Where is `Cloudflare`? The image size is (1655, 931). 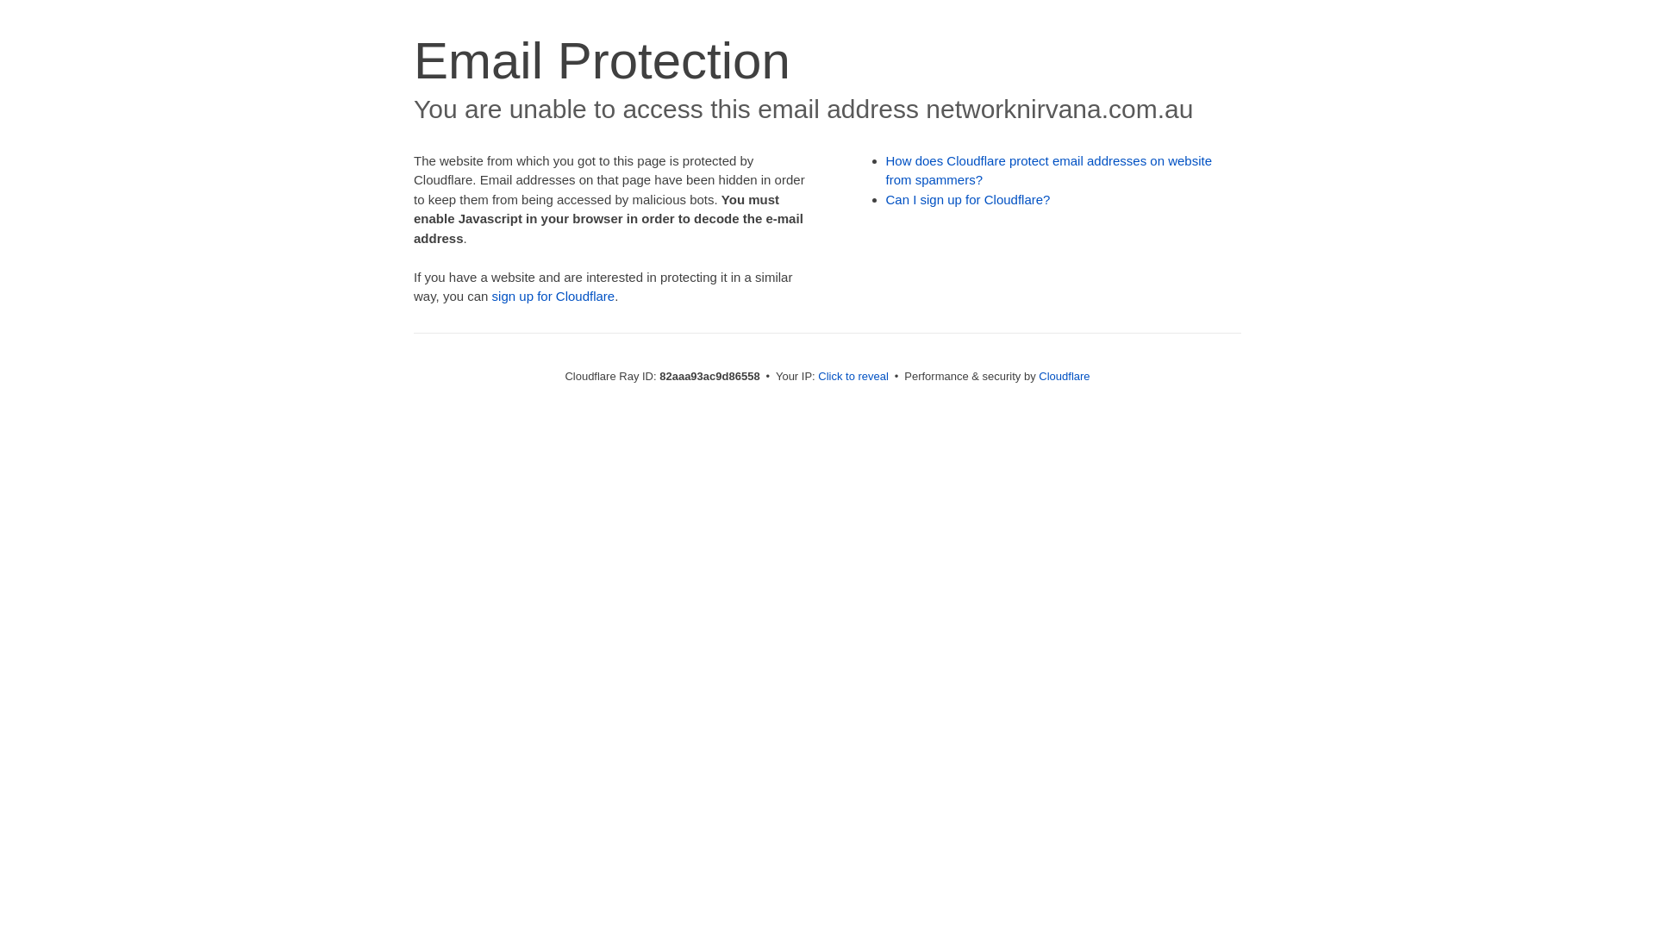 Cloudflare is located at coordinates (1064, 376).